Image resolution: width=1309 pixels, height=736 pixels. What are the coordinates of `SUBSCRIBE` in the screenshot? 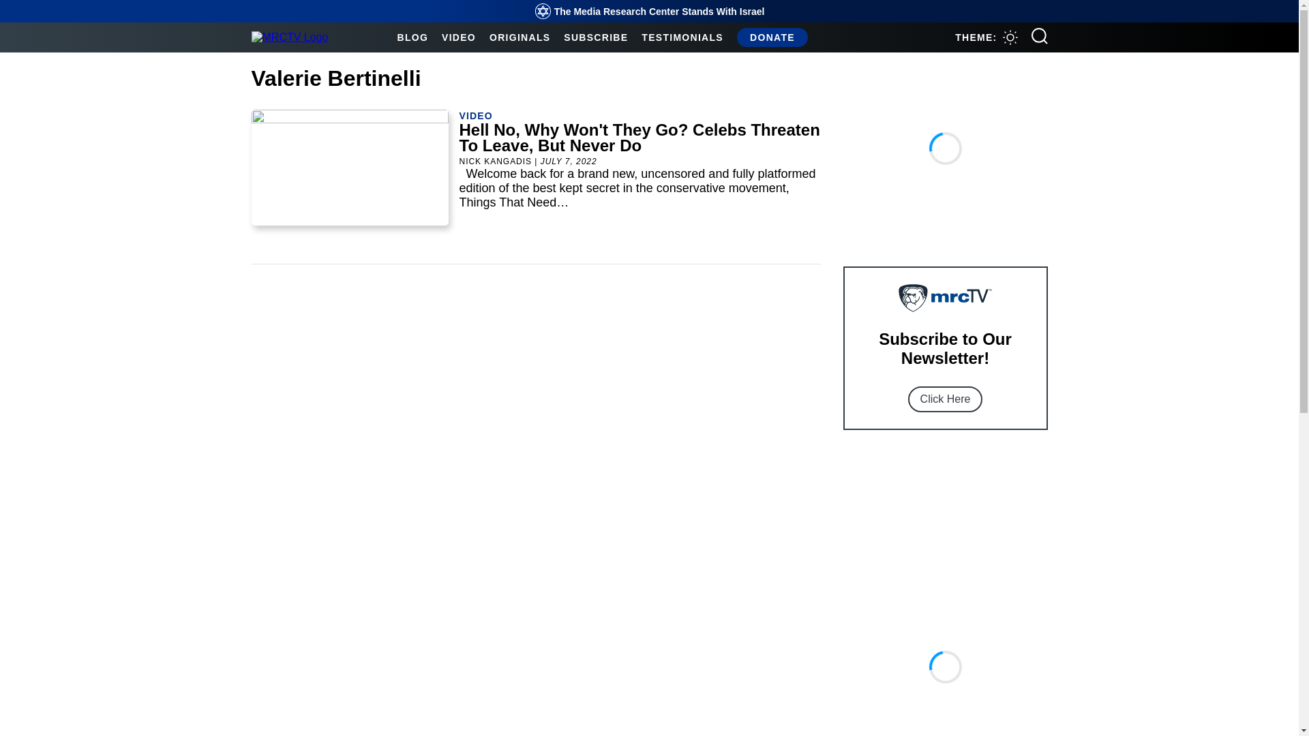 It's located at (596, 37).